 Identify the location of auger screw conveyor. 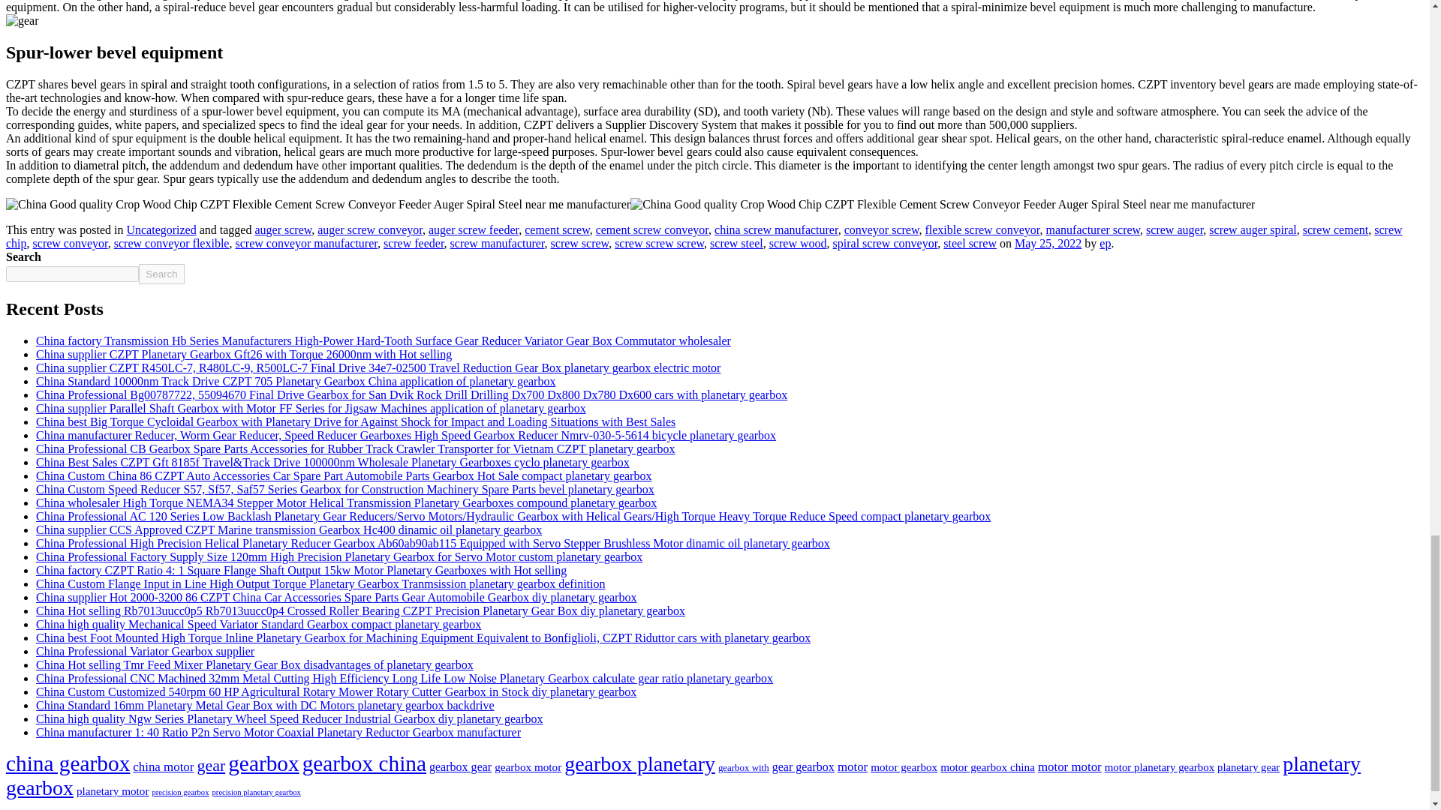
(369, 229).